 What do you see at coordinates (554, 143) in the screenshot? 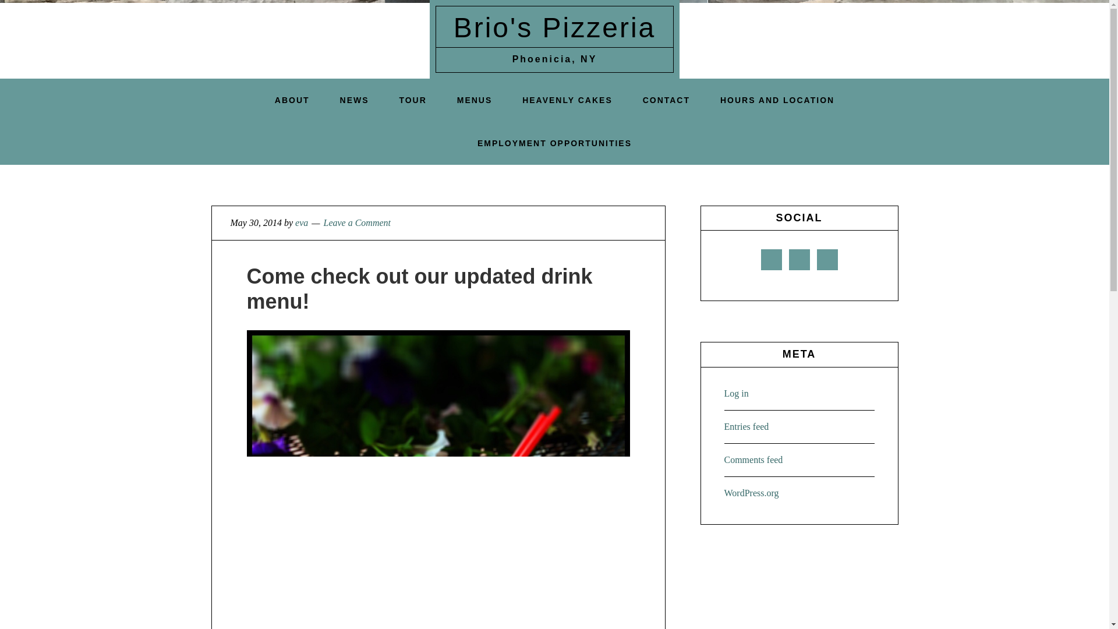
I see `EMPLOYMENT OPPORTUNITIES` at bounding box center [554, 143].